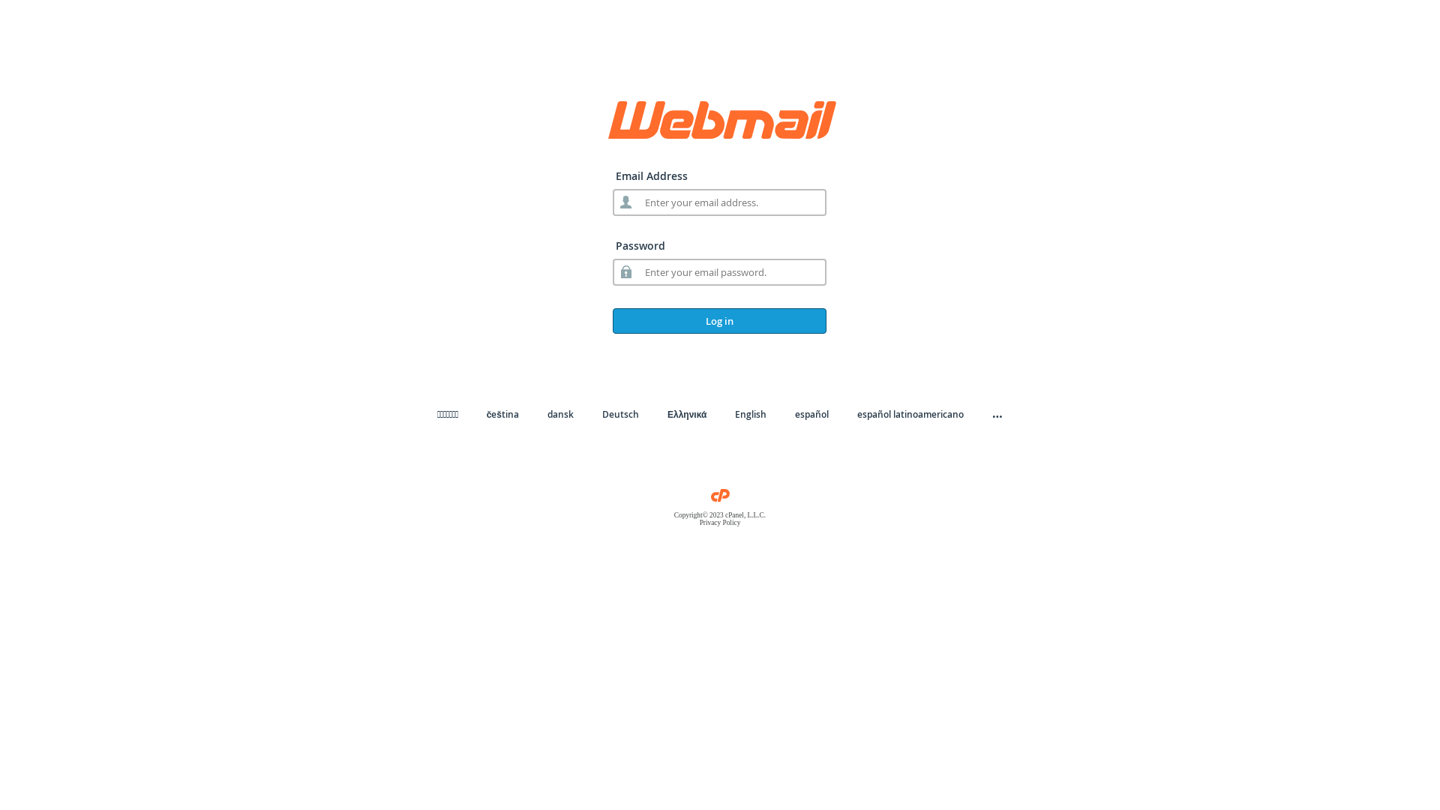 Image resolution: width=1440 pixels, height=810 pixels. Describe the element at coordinates (561, 414) in the screenshot. I see `dansk` at that location.